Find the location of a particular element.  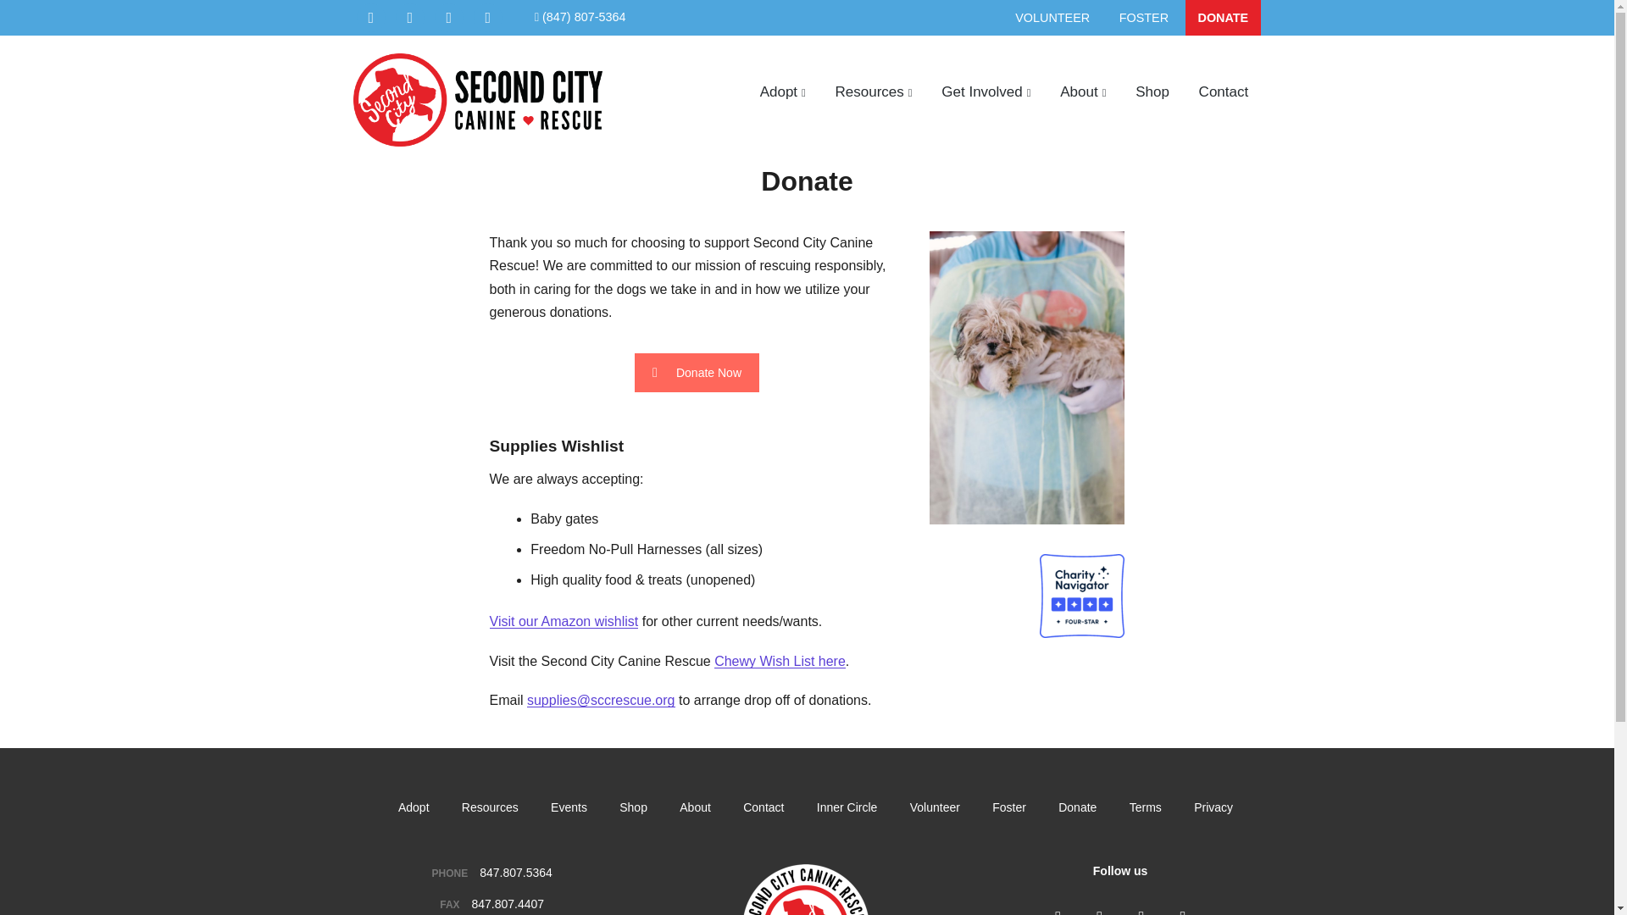

Default Label is located at coordinates (410, 17).